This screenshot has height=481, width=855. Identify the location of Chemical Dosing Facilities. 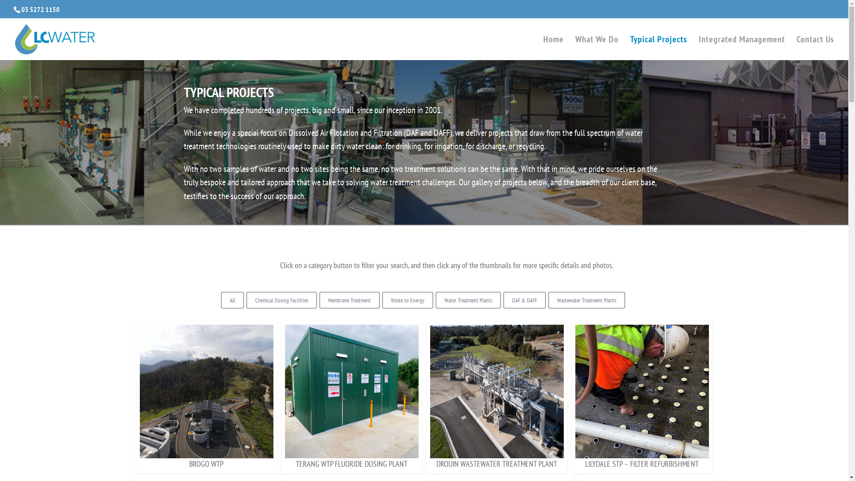
(281, 300).